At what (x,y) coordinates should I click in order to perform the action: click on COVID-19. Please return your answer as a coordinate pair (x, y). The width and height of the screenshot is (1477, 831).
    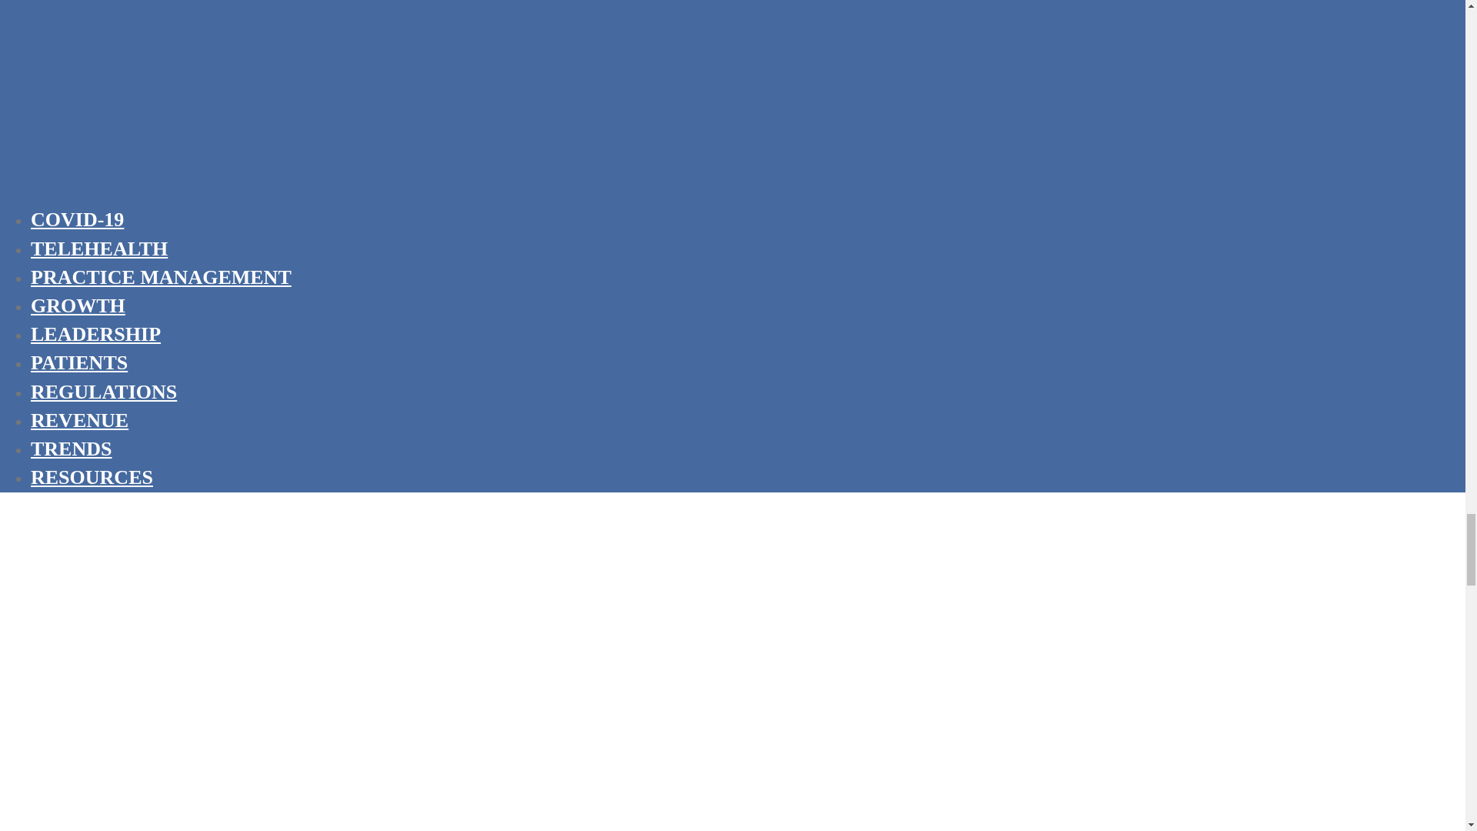
    Looking at the image, I should click on (77, 219).